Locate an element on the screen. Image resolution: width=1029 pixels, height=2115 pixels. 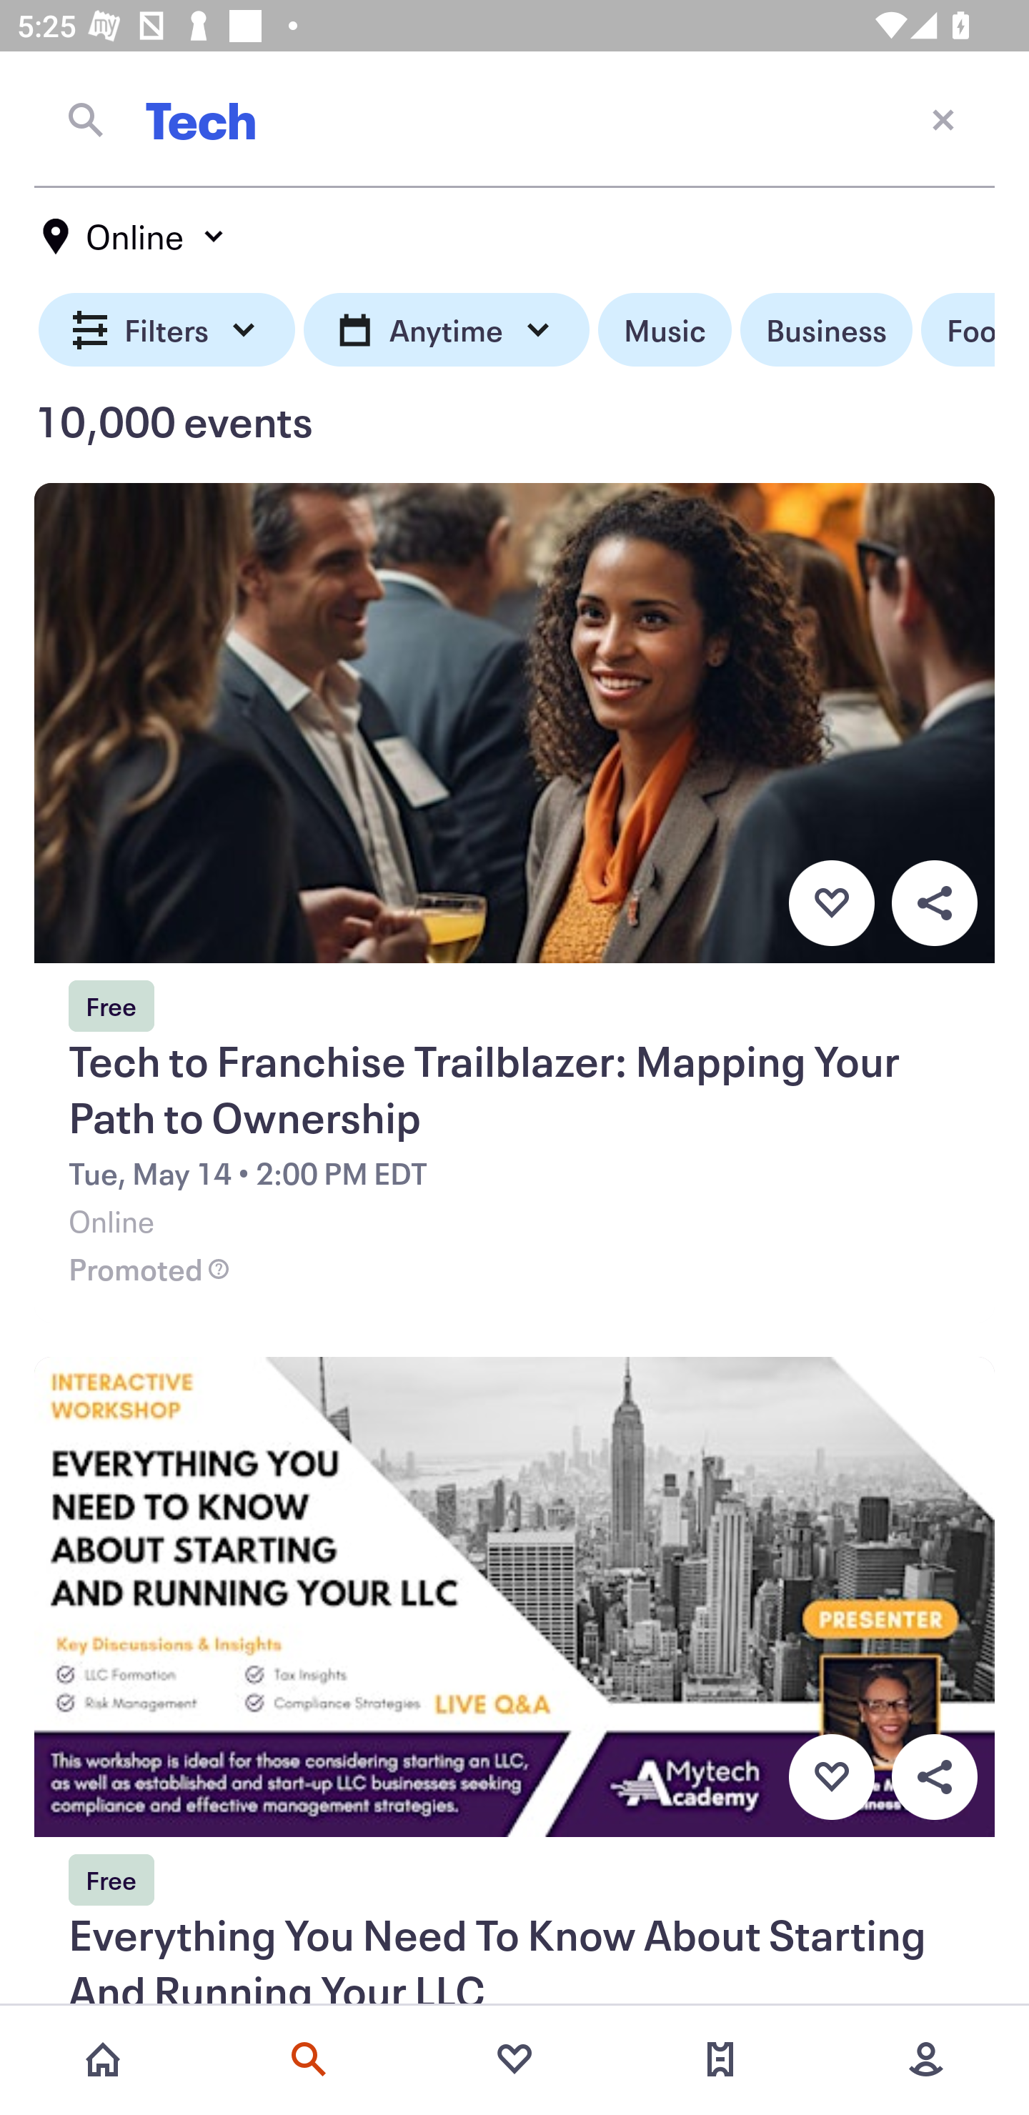
Business is located at coordinates (826, 330).